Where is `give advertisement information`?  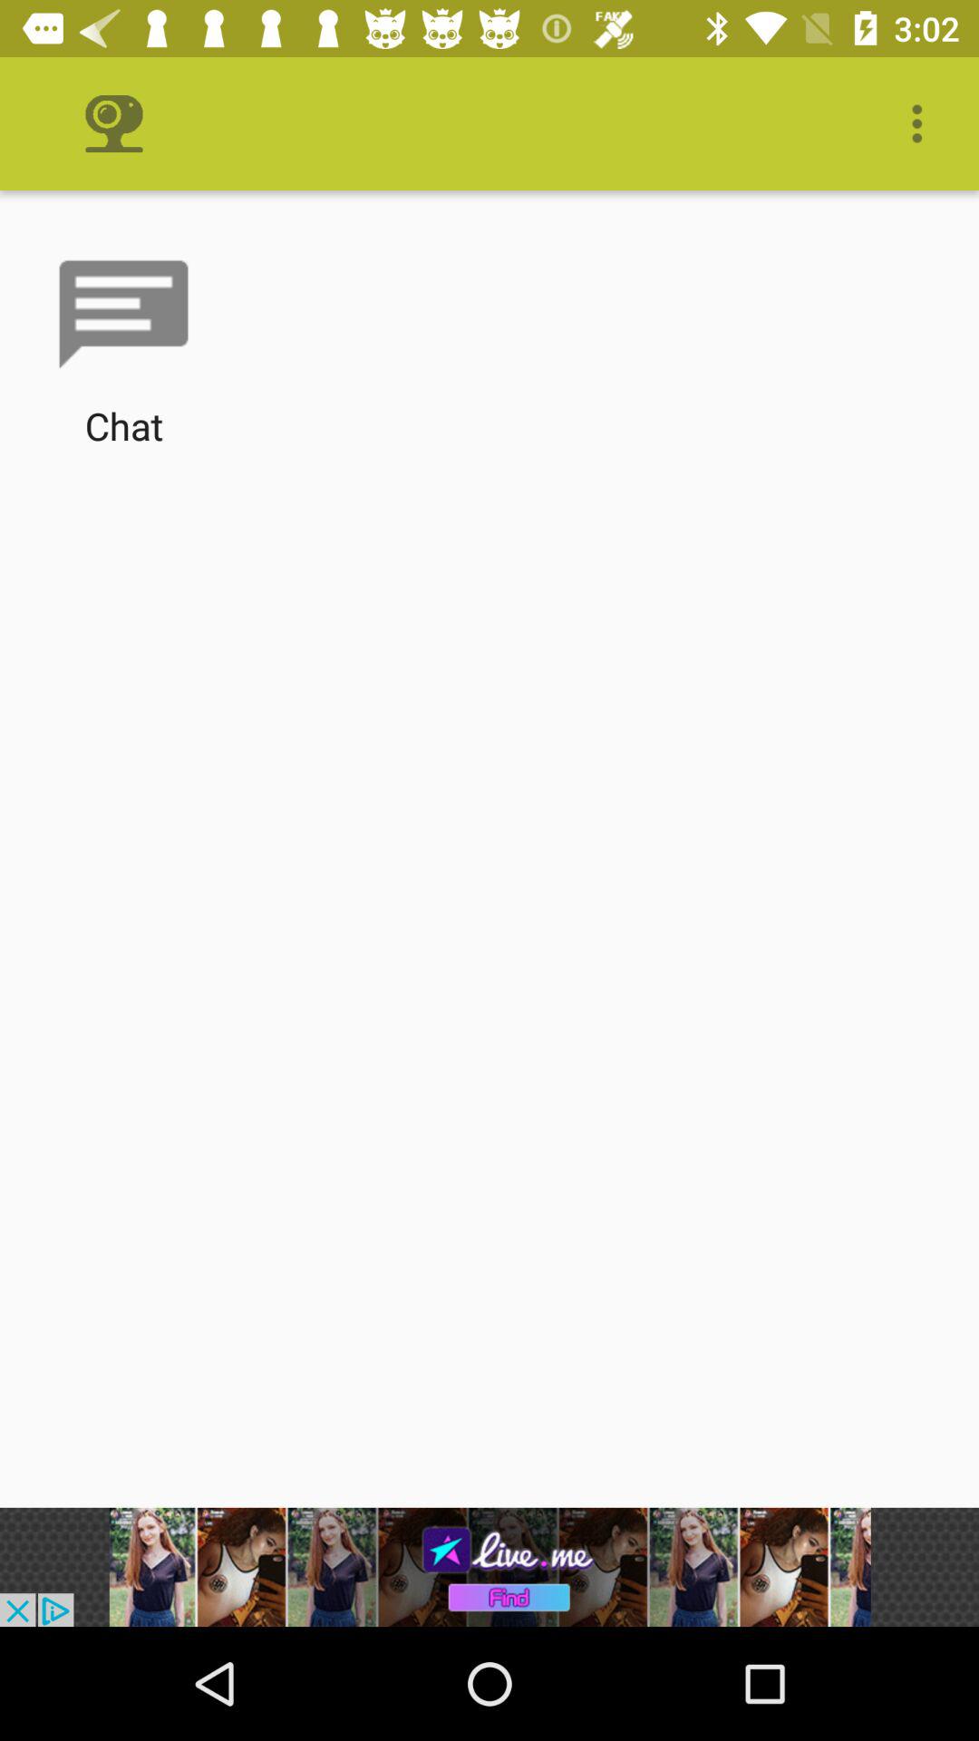 give advertisement information is located at coordinates (489, 1567).